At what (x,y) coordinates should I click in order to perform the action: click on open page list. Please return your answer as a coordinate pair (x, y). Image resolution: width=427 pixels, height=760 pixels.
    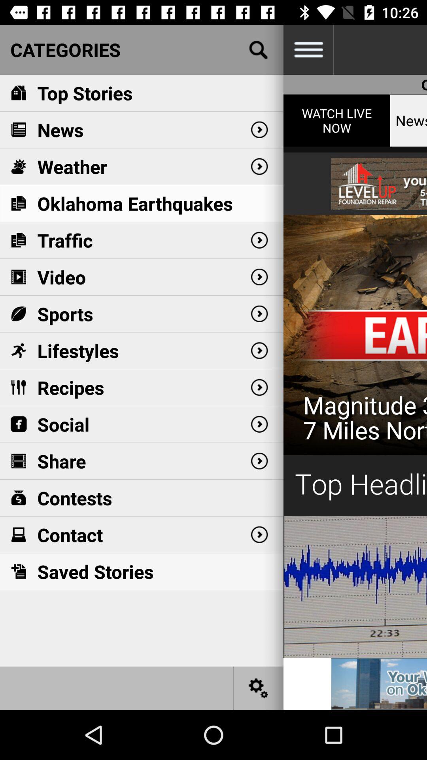
    Looking at the image, I should click on (308, 50).